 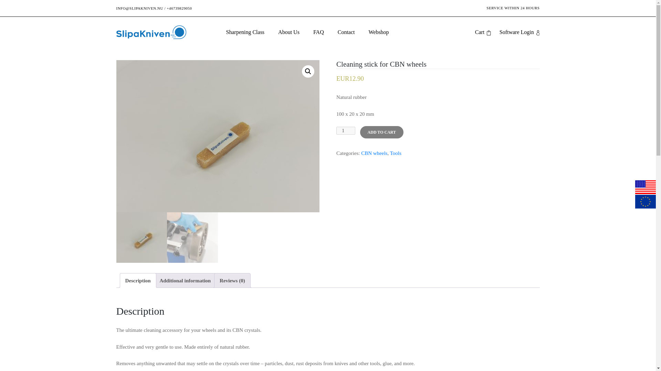 What do you see at coordinates (138, 280) in the screenshot?
I see `Description` at bounding box center [138, 280].